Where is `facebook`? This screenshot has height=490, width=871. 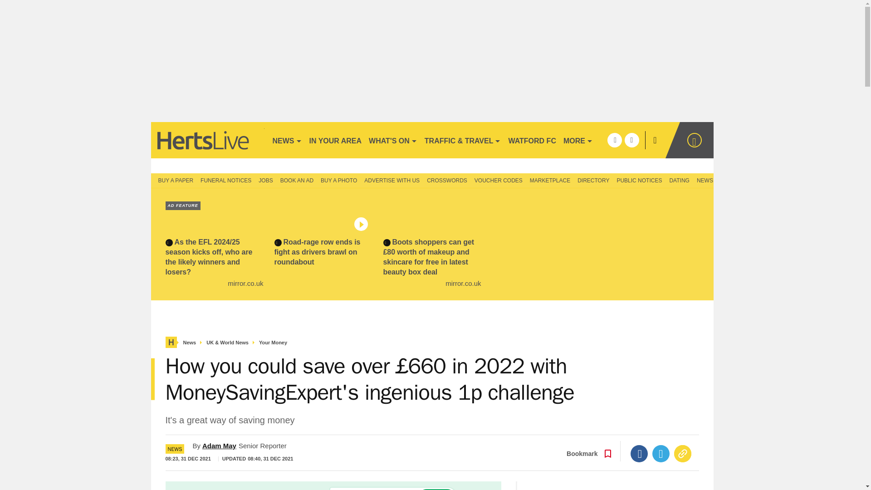 facebook is located at coordinates (614, 140).